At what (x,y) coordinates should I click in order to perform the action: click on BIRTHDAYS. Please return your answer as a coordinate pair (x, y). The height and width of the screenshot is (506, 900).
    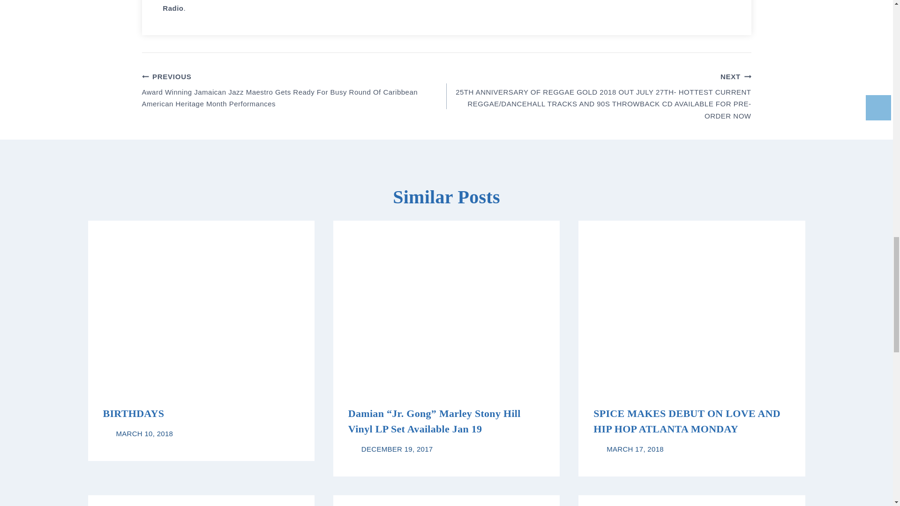
    Looking at the image, I should click on (134, 413).